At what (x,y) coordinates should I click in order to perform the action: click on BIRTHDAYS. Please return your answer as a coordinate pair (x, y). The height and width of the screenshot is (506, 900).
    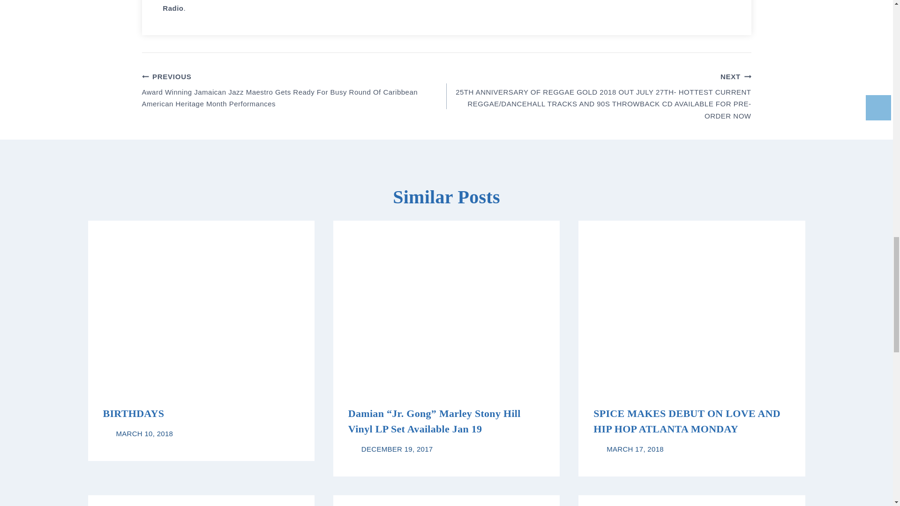
    Looking at the image, I should click on (134, 413).